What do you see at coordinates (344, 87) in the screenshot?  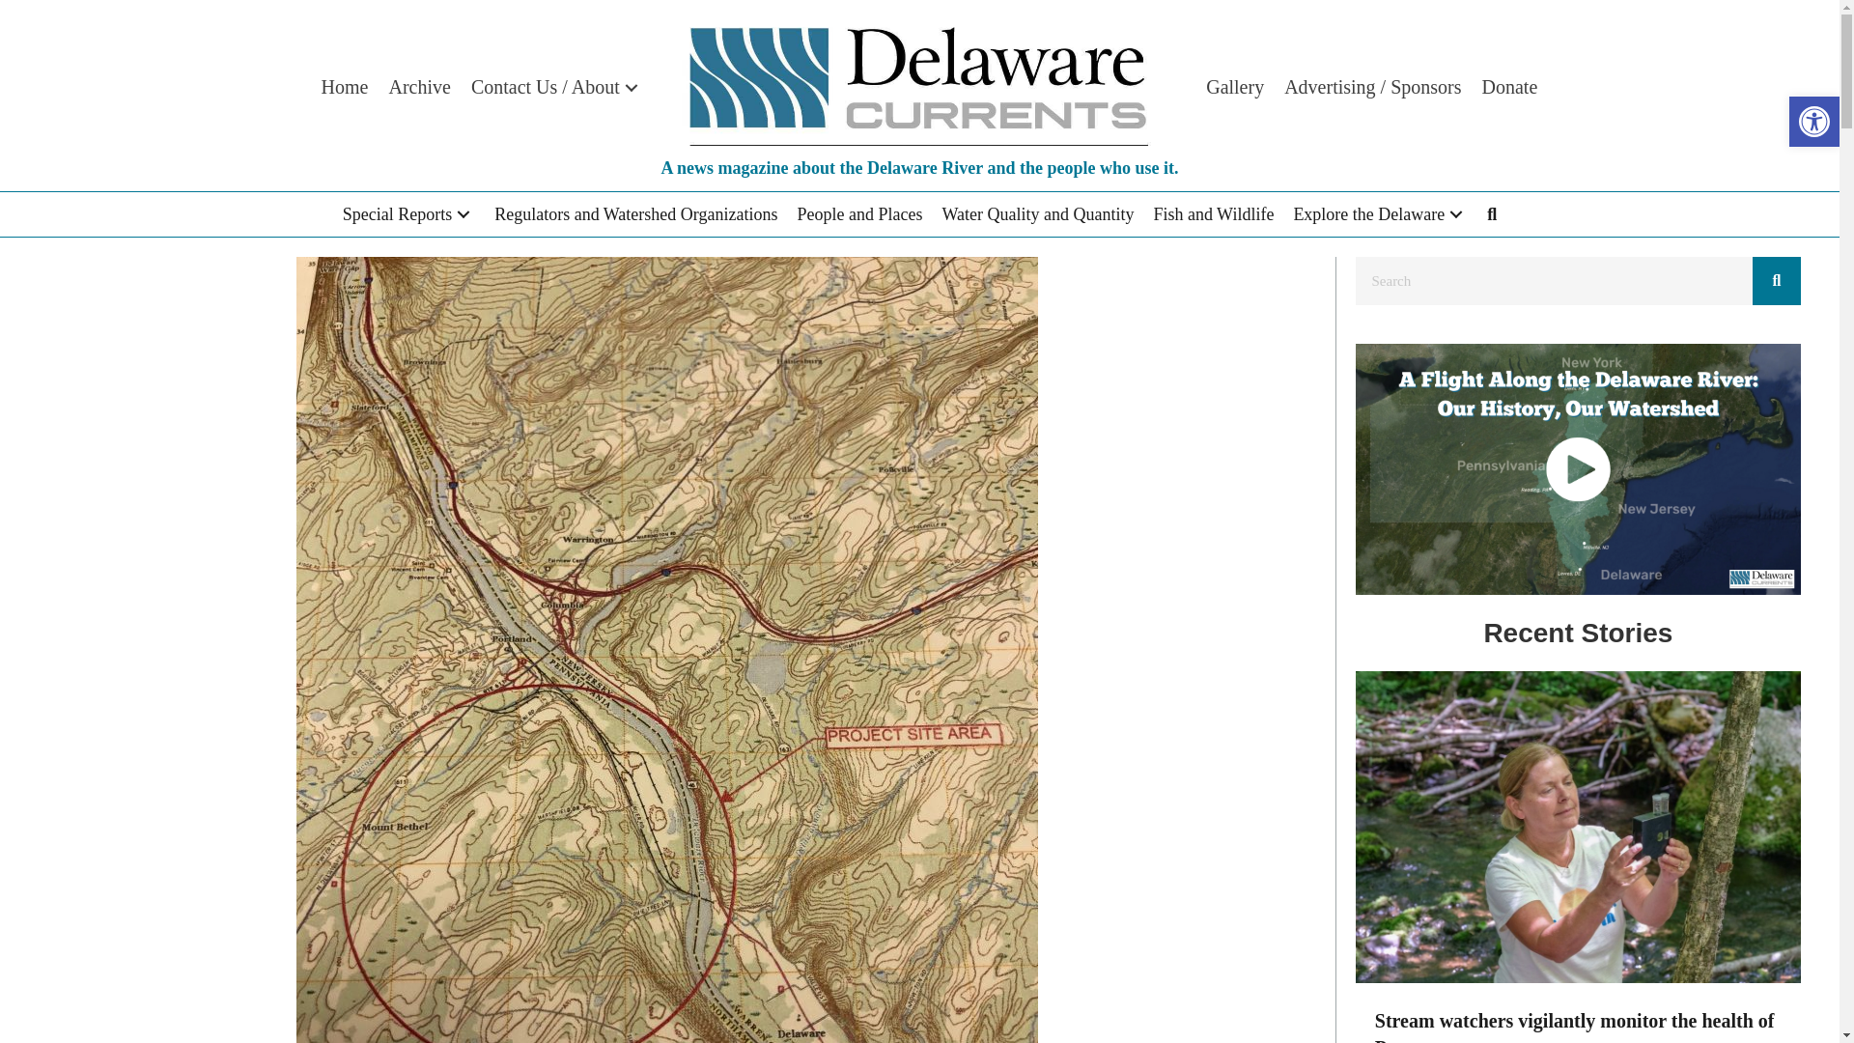 I see `Home` at bounding box center [344, 87].